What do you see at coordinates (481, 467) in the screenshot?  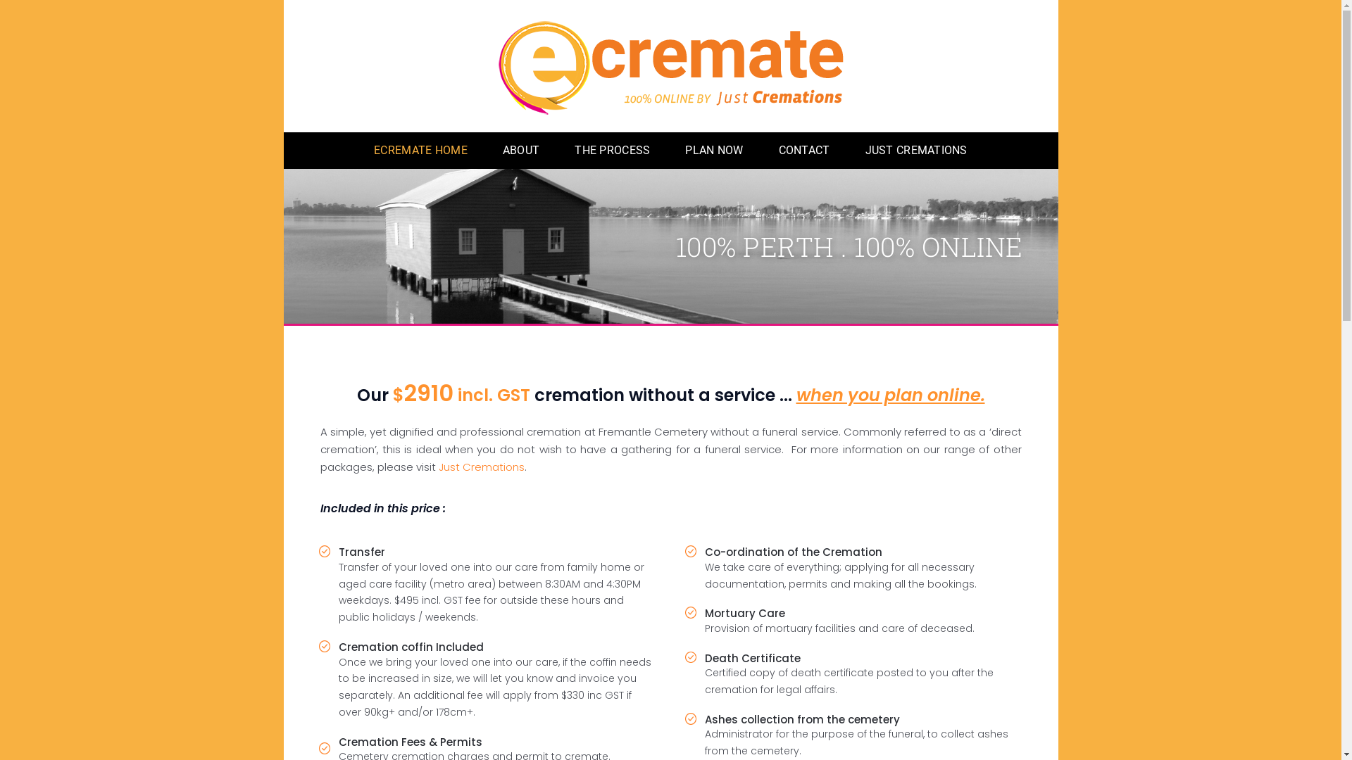 I see `Just Cremations` at bounding box center [481, 467].